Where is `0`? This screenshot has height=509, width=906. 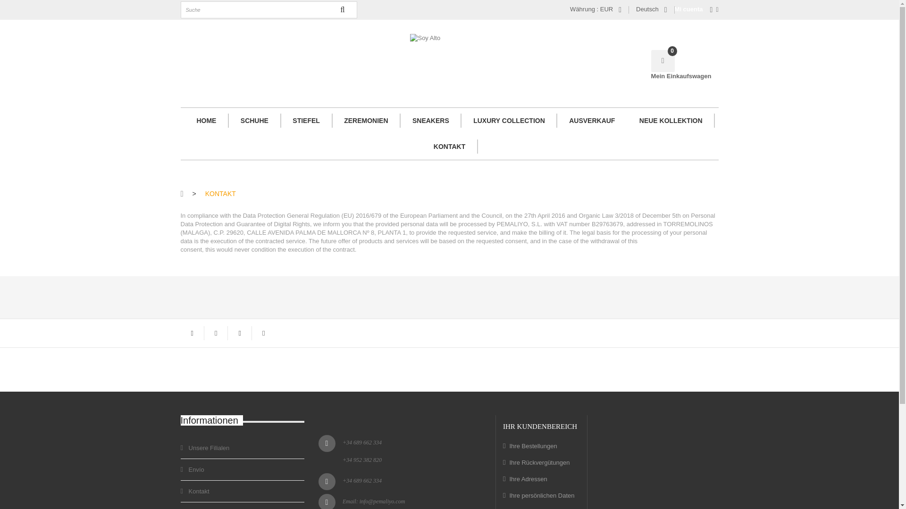
0 is located at coordinates (663, 61).